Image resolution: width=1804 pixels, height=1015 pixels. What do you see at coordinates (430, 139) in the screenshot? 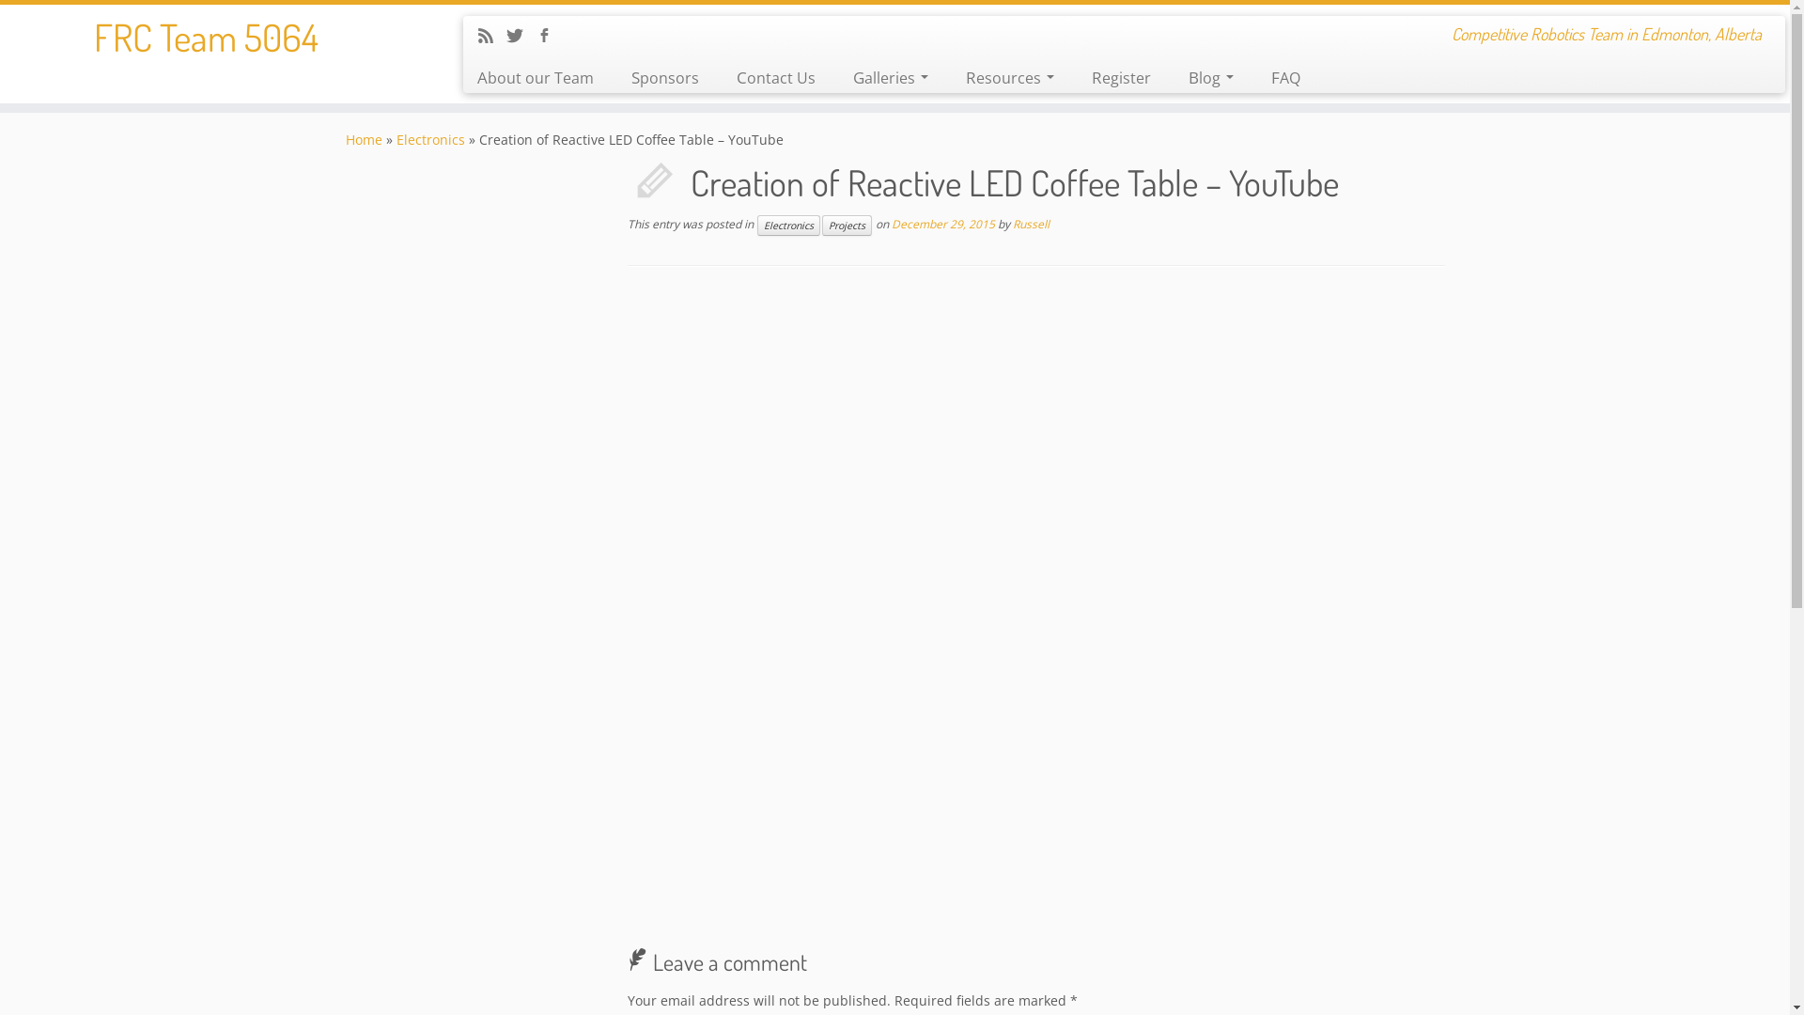
I see `Electronics` at bounding box center [430, 139].